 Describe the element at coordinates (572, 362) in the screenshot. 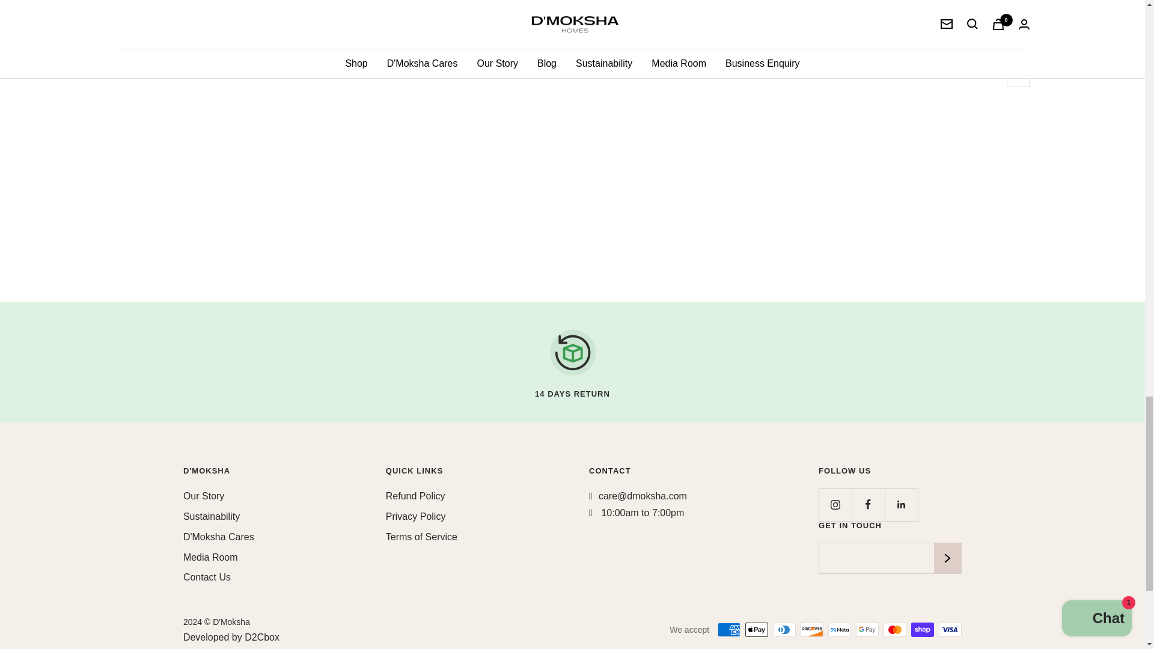

I see `14 DAYS RETURN` at that location.